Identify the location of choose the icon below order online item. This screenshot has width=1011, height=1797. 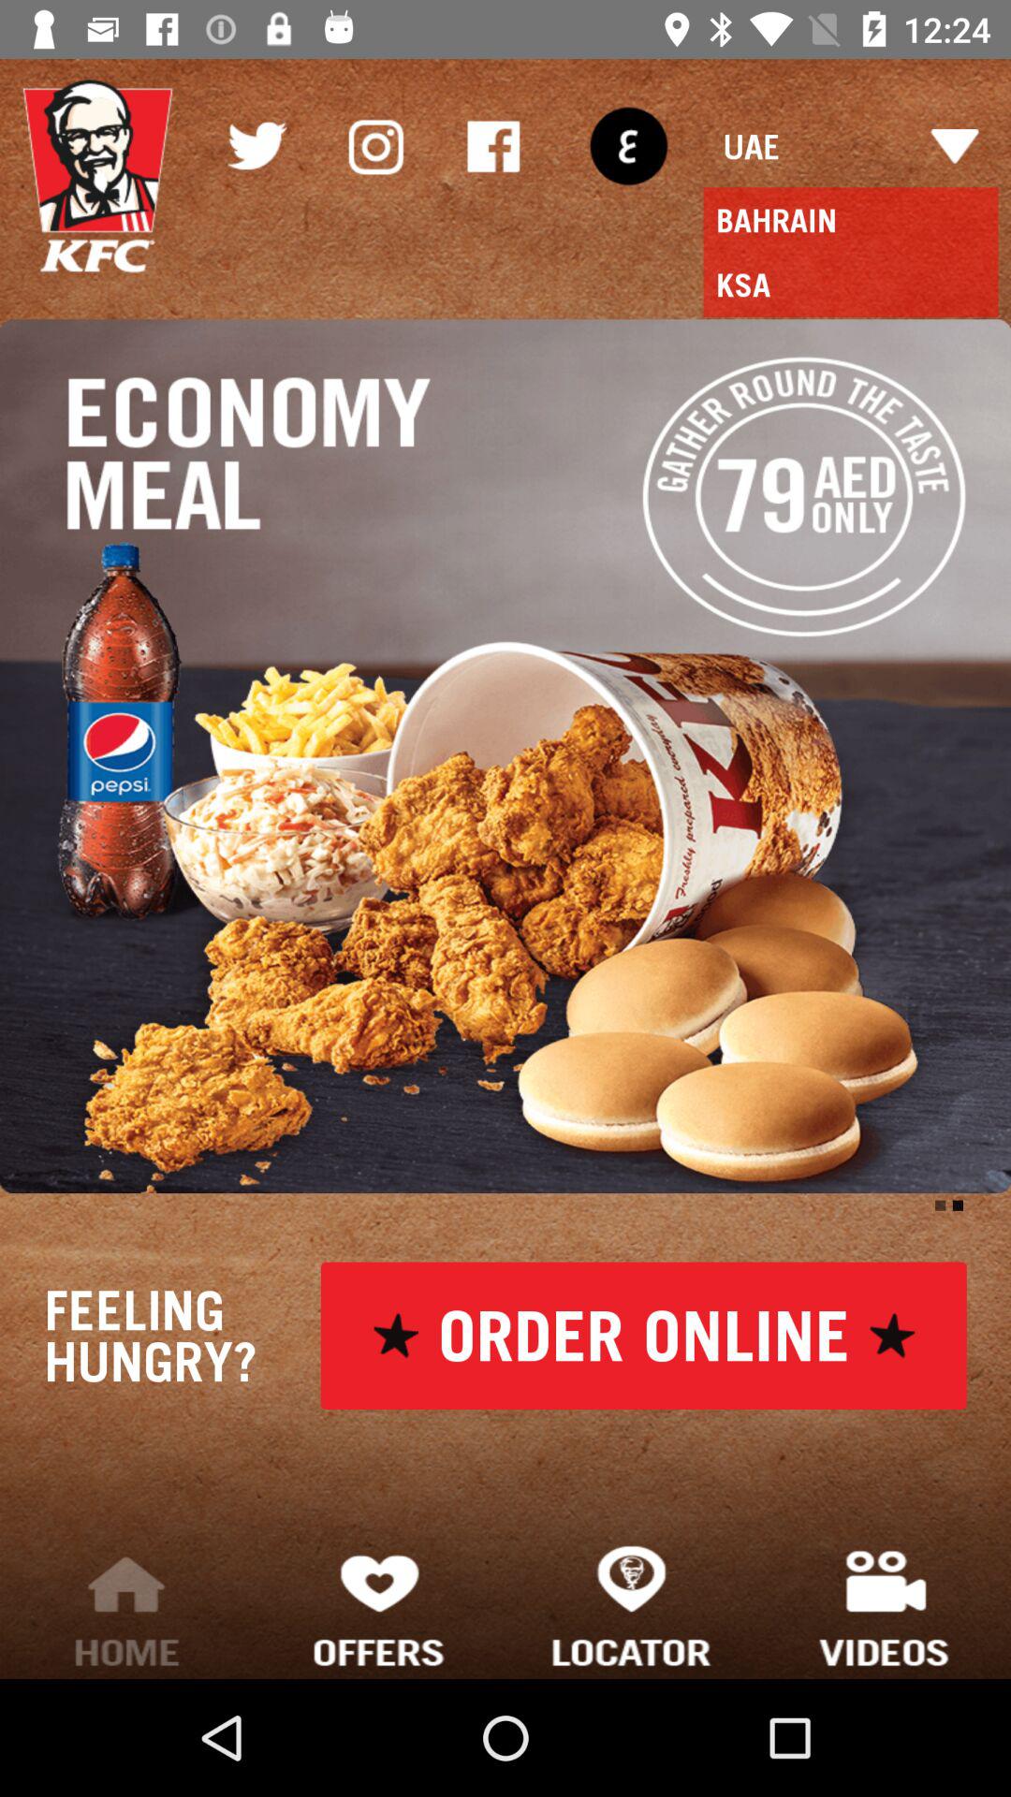
(632, 1604).